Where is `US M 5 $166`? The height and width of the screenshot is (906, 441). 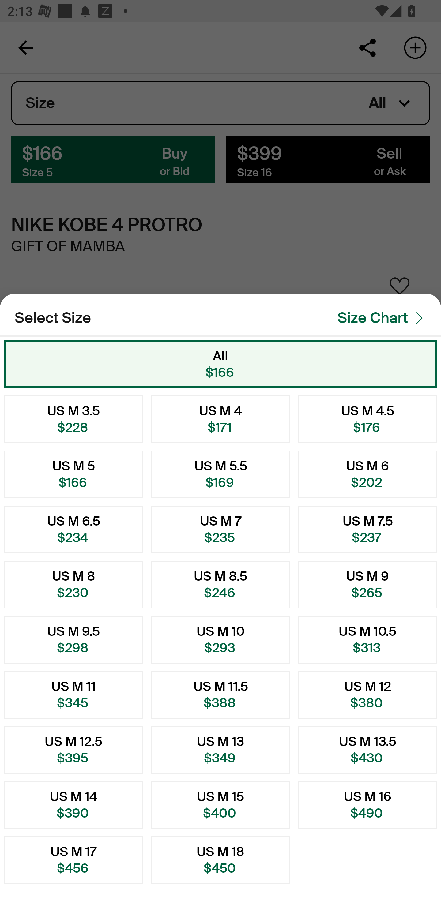
US M 5 $166 is located at coordinates (73, 474).